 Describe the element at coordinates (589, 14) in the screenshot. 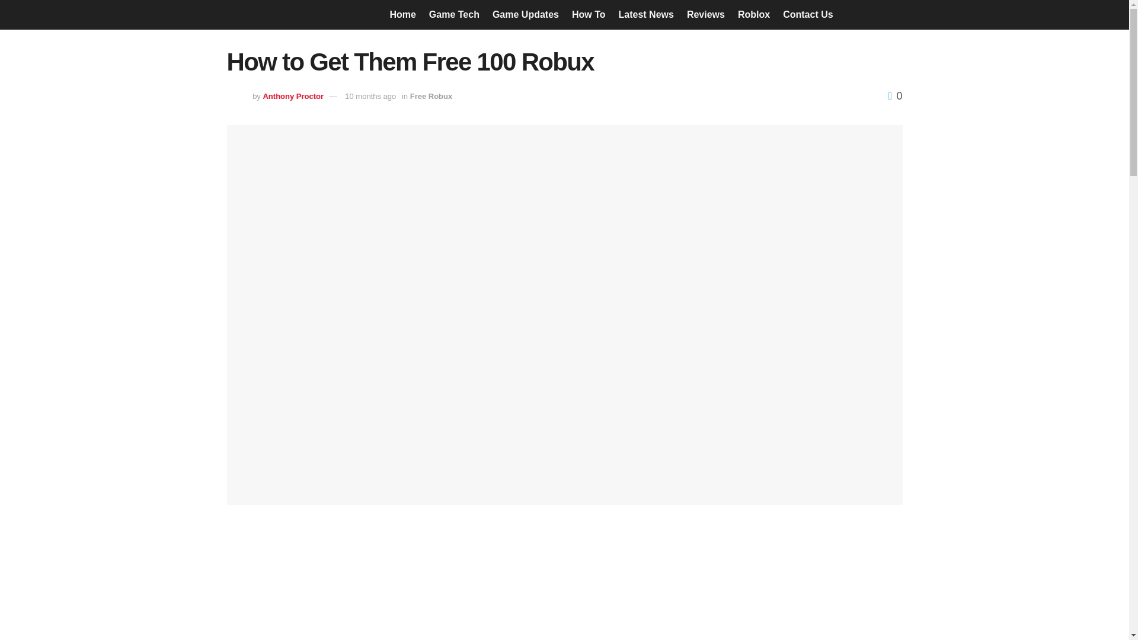

I see `How To` at that location.